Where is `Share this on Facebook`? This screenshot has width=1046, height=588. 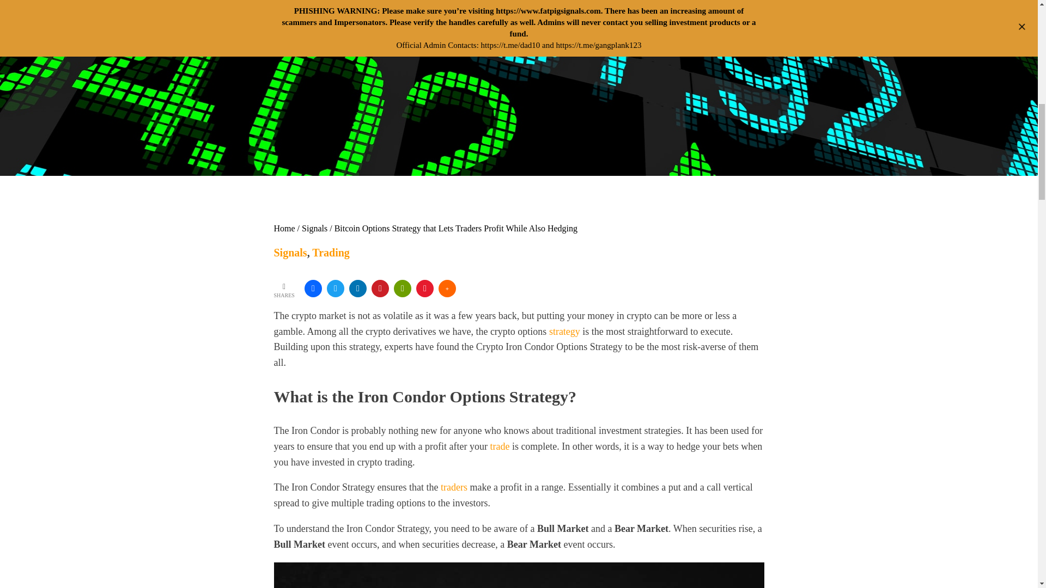 Share this on Facebook is located at coordinates (313, 289).